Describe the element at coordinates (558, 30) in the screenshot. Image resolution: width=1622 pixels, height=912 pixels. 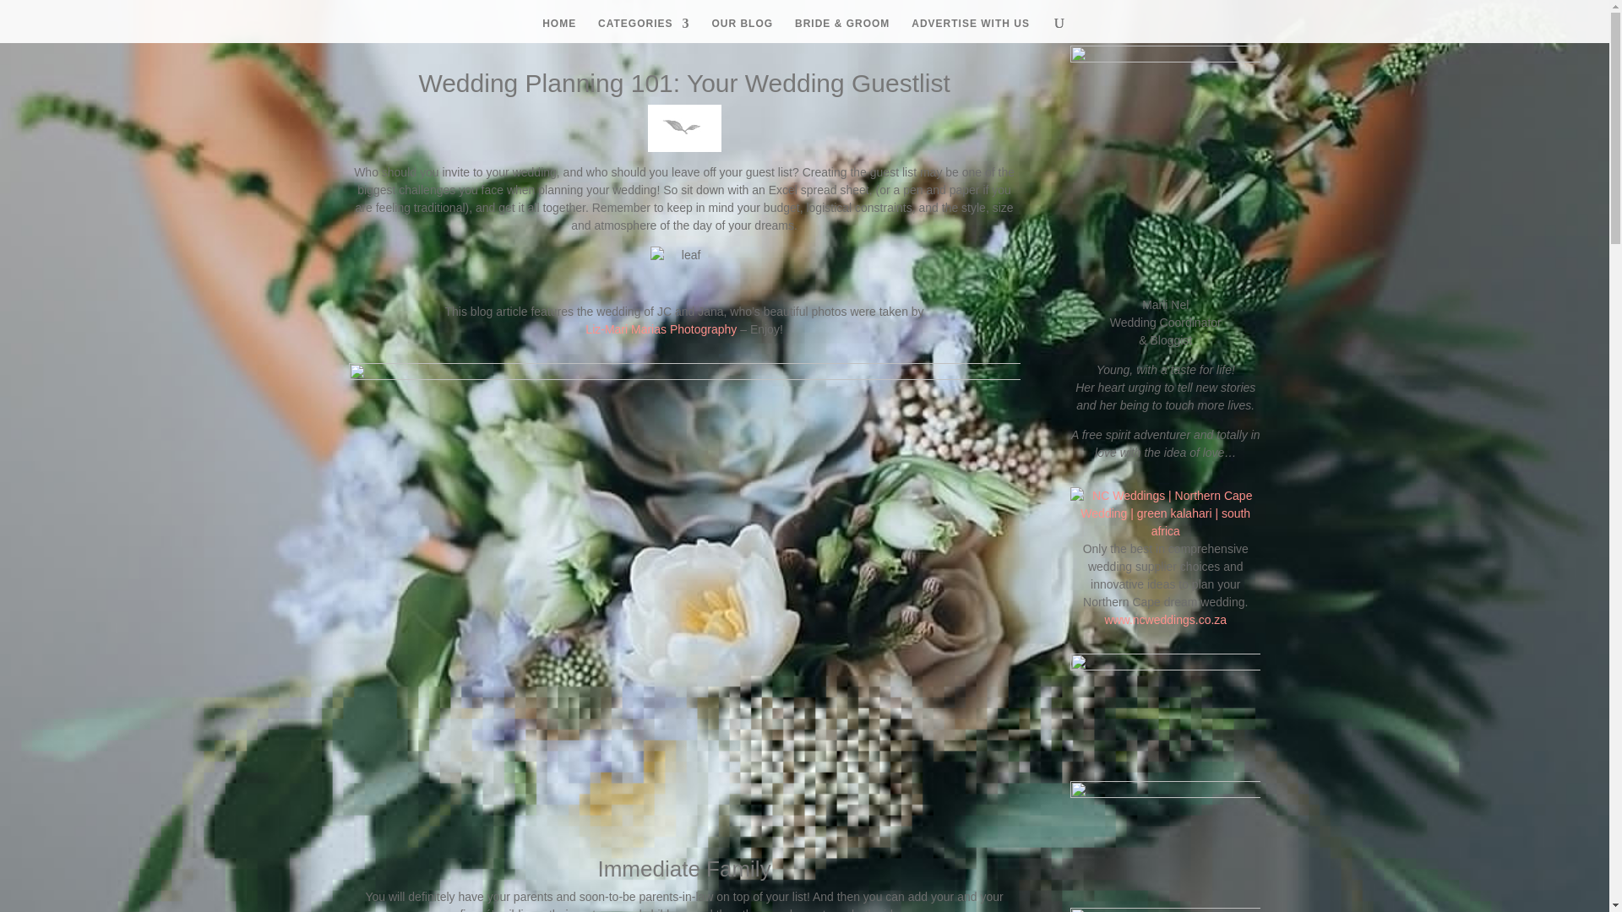
I see `HOME` at that location.